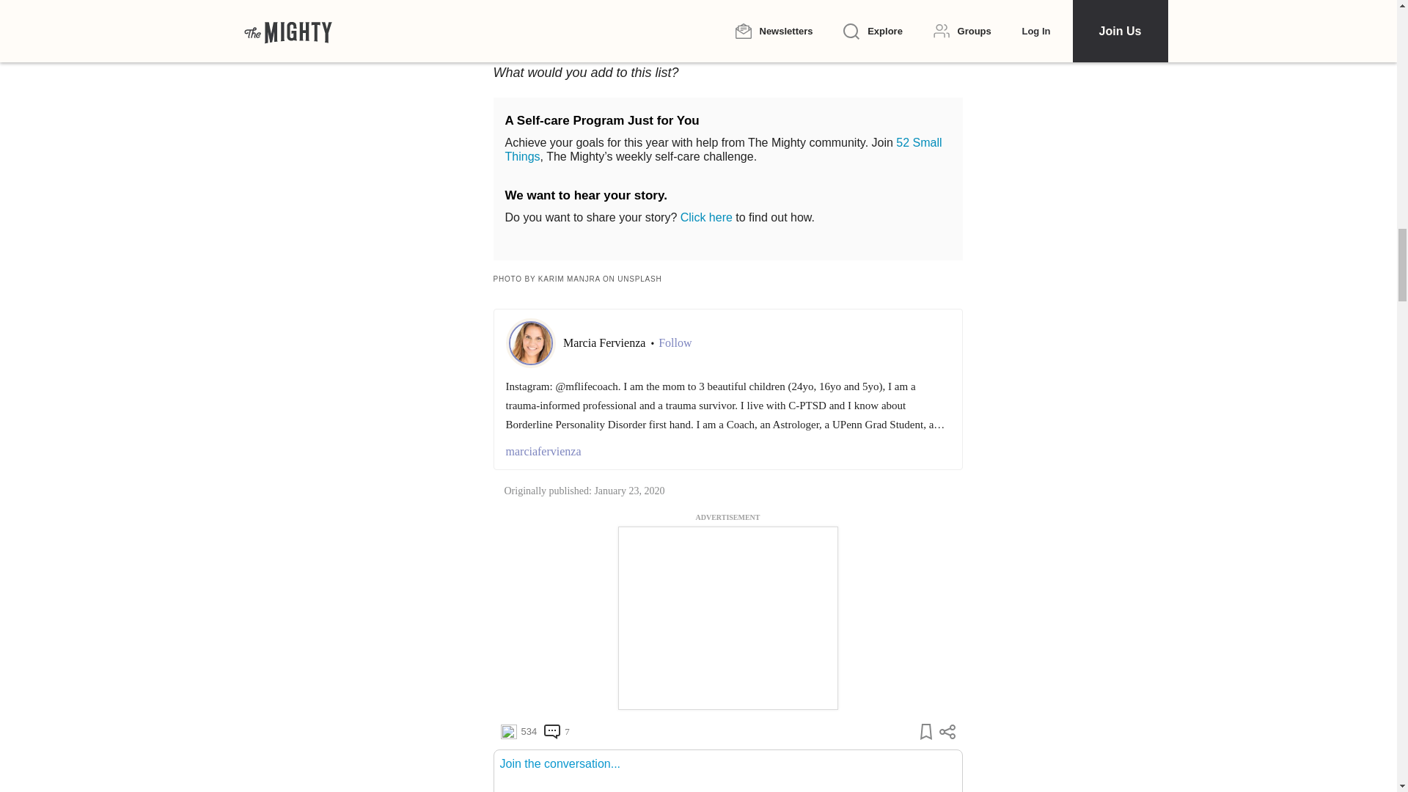 The height and width of the screenshot is (792, 1408). I want to click on marciafervienza, so click(727, 451).